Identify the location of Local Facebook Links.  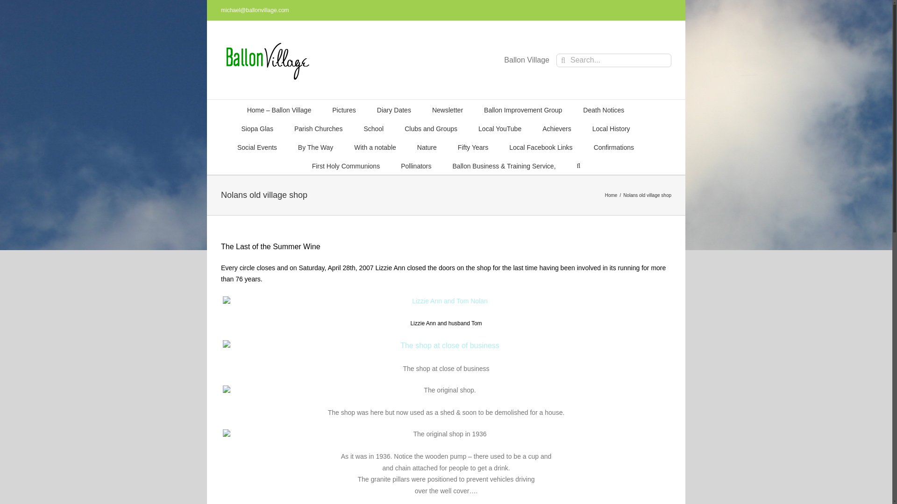
(541, 146).